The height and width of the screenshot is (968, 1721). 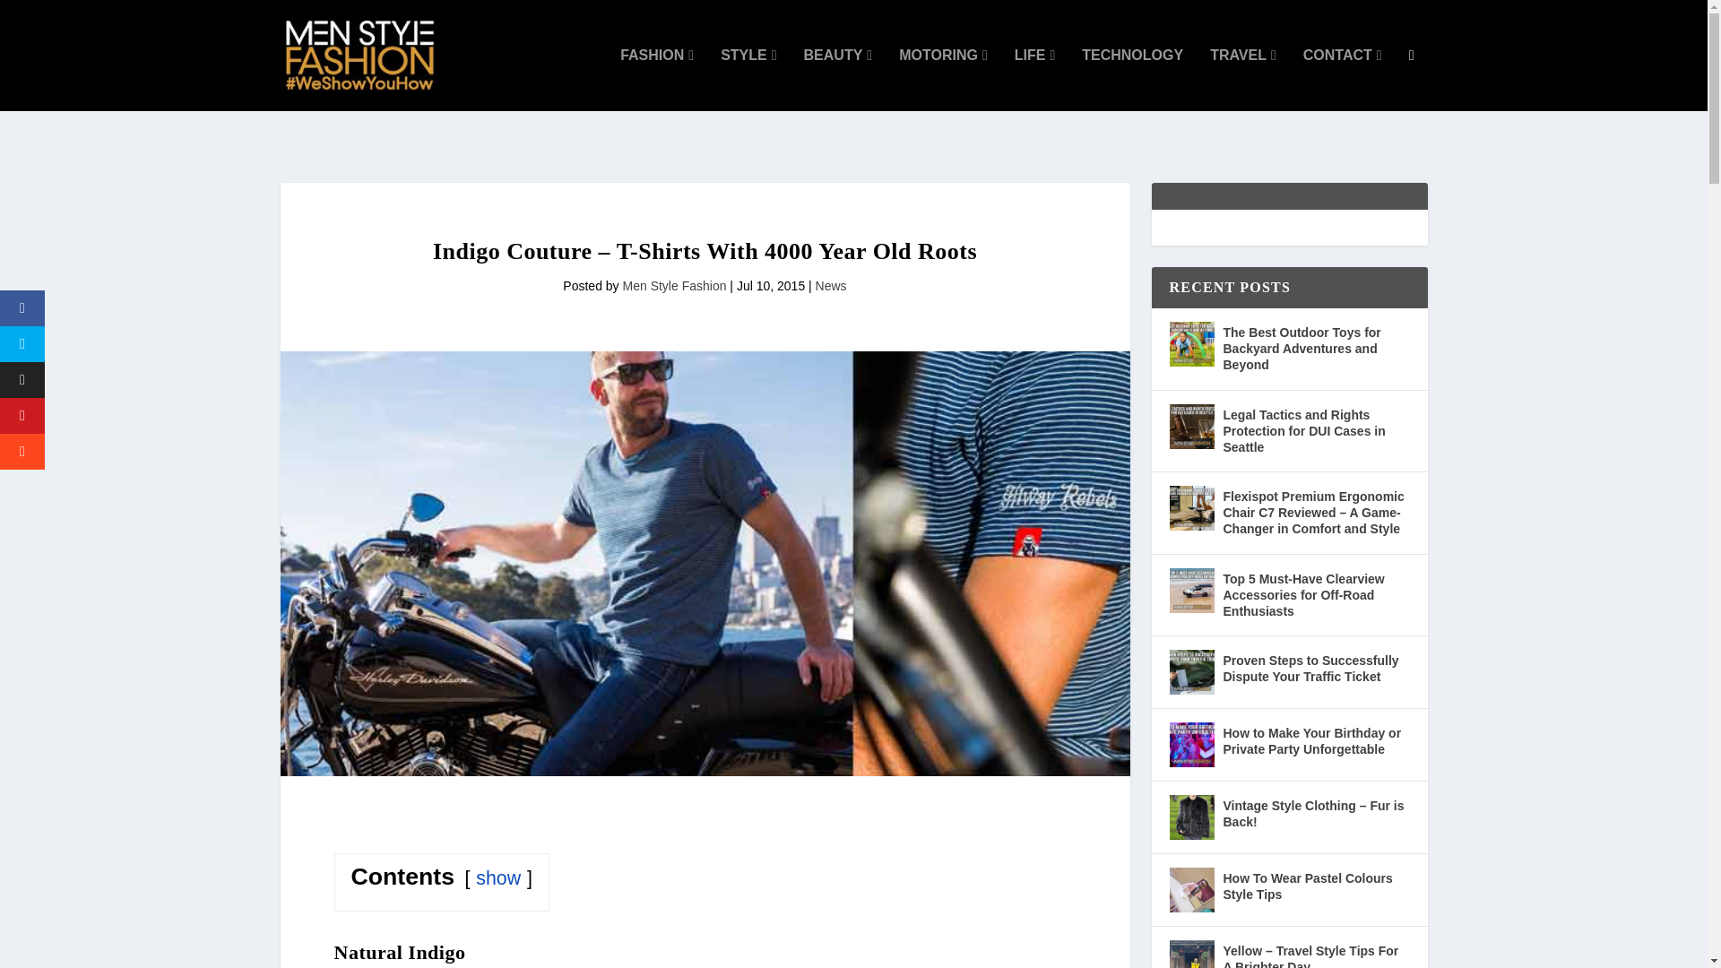 What do you see at coordinates (656, 80) in the screenshot?
I see `FASHION` at bounding box center [656, 80].